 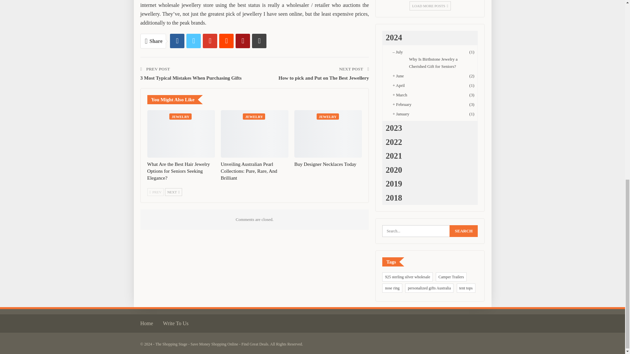 What do you see at coordinates (325, 164) in the screenshot?
I see `Buy Designer Necklaces Today` at bounding box center [325, 164].